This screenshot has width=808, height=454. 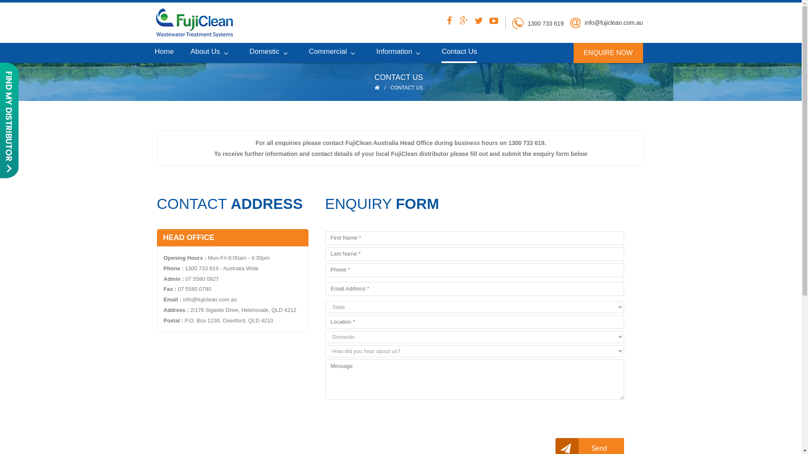 What do you see at coordinates (518, 24) in the screenshot?
I see `call us` at bounding box center [518, 24].